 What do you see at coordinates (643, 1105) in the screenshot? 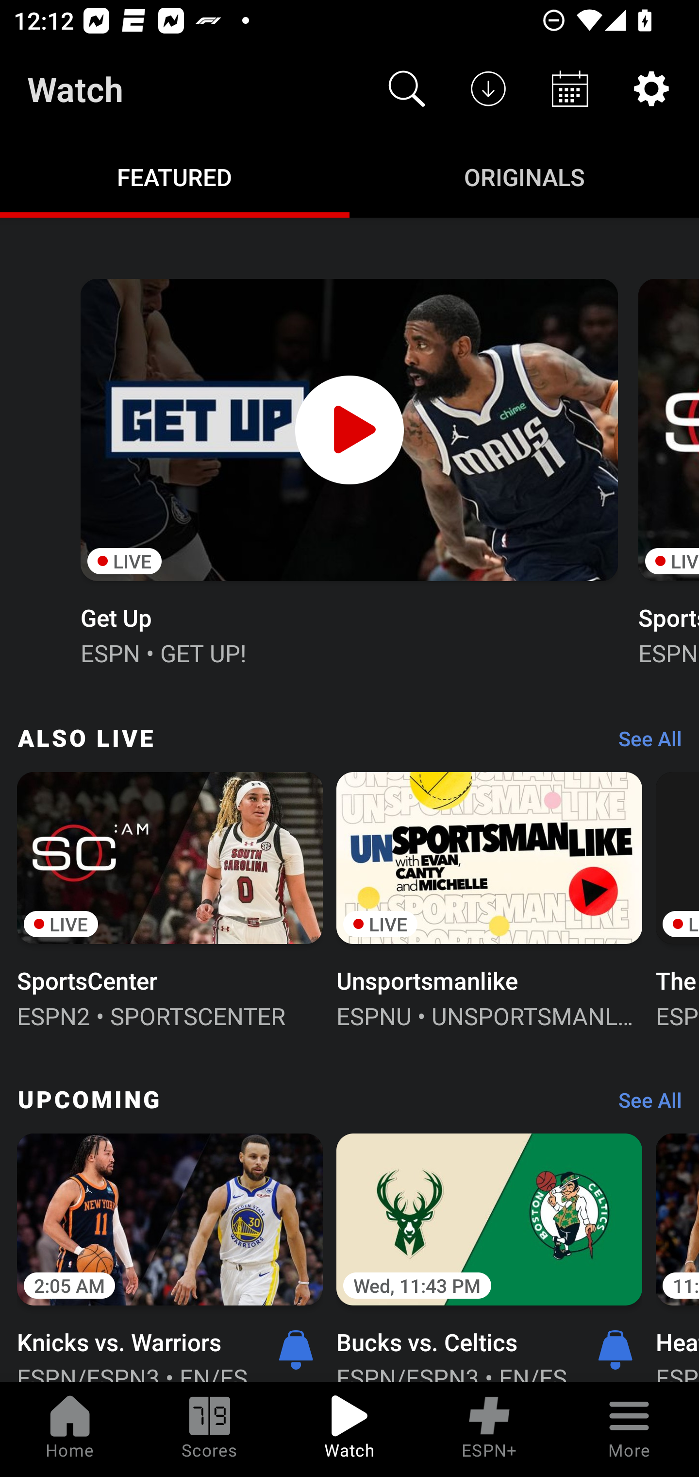
I see `See All` at bounding box center [643, 1105].